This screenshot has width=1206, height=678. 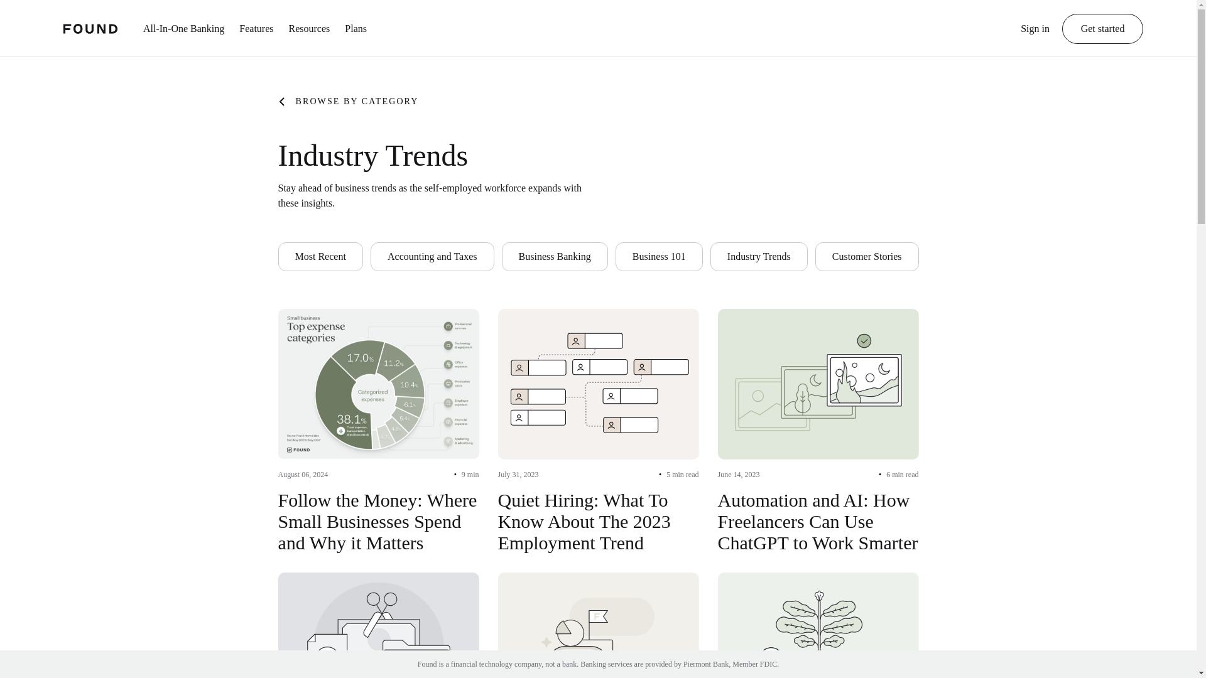 What do you see at coordinates (659, 256) in the screenshot?
I see `Business 101` at bounding box center [659, 256].